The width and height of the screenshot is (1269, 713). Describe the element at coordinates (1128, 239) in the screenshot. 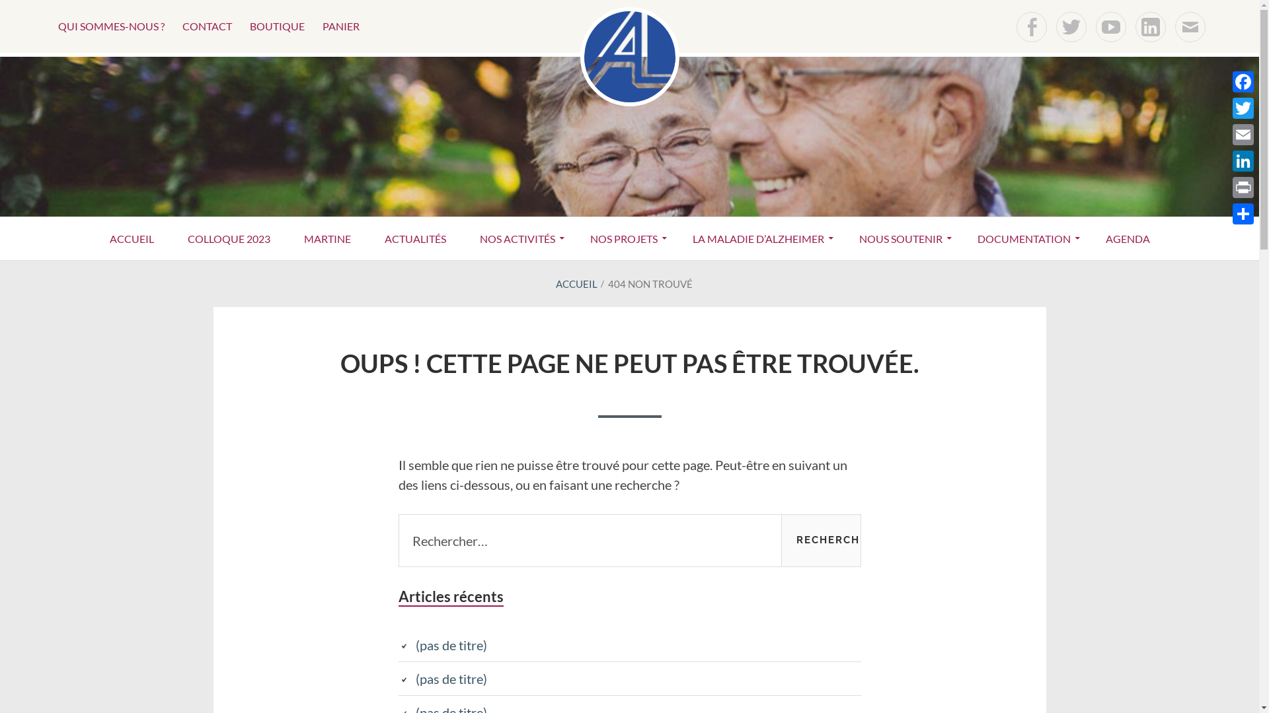

I see `AGENDA` at that location.